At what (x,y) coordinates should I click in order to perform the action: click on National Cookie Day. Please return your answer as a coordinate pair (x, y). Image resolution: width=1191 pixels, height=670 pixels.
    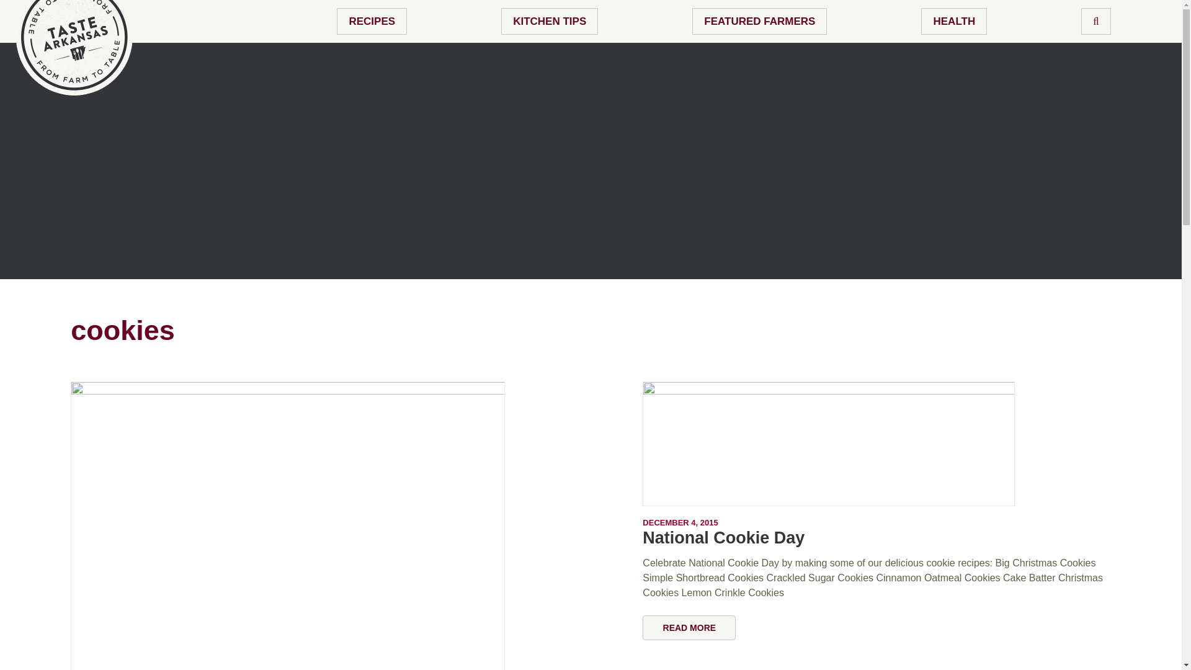
    Looking at the image, I should click on (723, 538).